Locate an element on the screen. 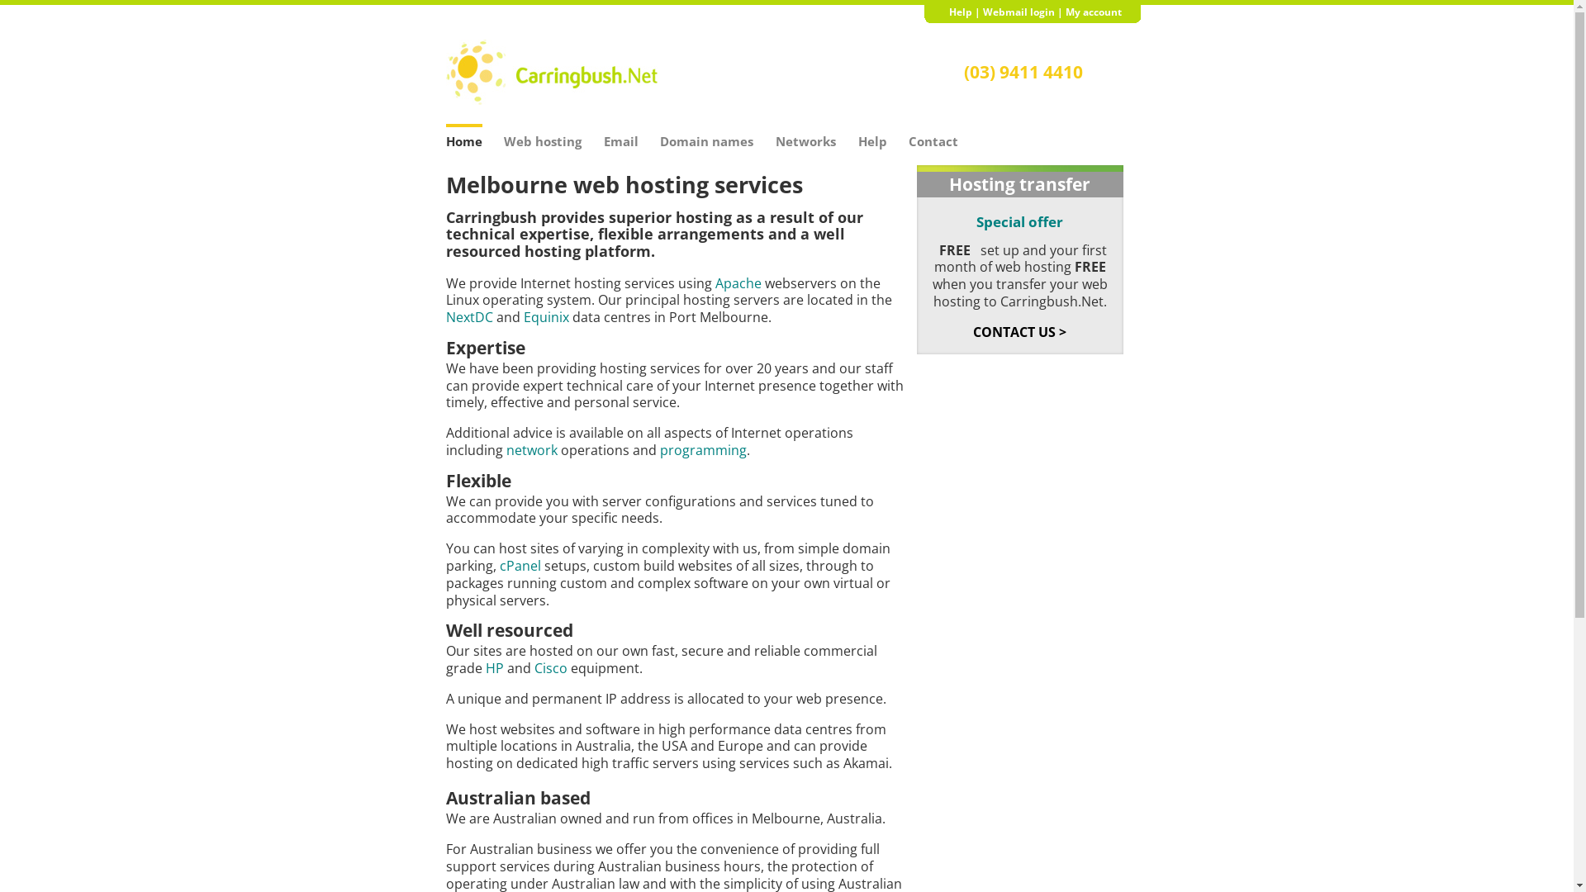  Domain names is located at coordinates (707, 135).